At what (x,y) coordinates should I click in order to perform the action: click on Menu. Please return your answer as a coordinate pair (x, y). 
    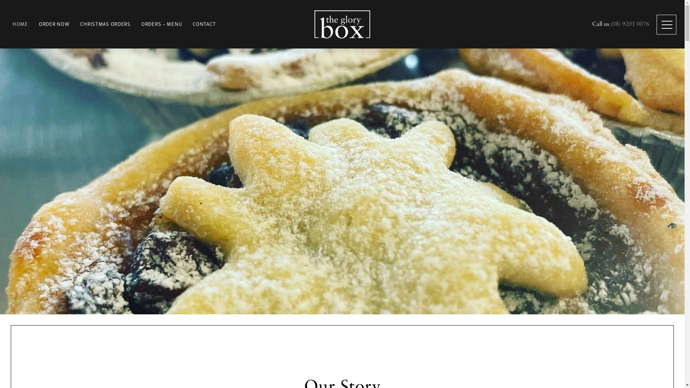
    Looking at the image, I should click on (667, 25).